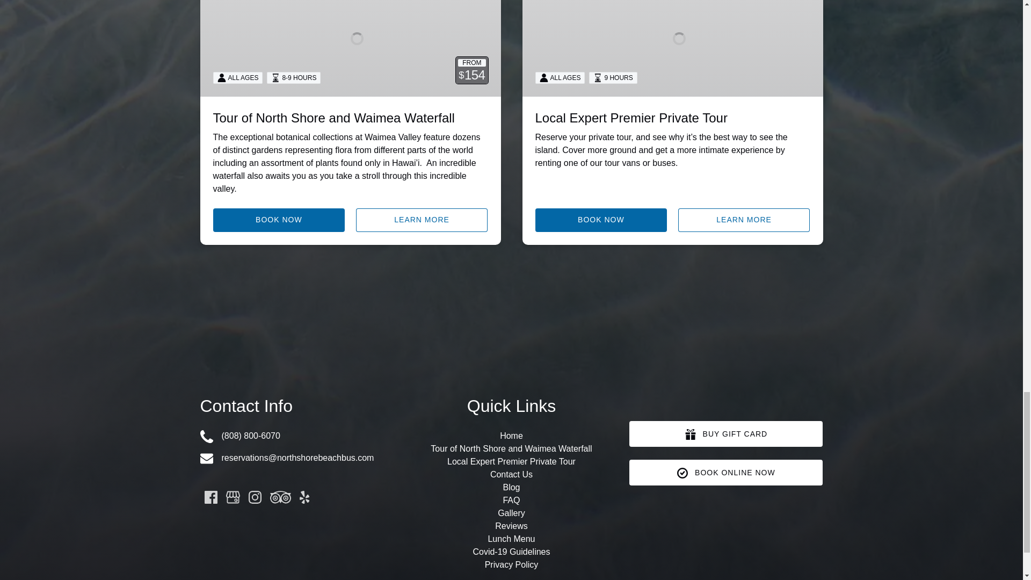 This screenshot has width=1031, height=580. What do you see at coordinates (682, 473) in the screenshot?
I see `CHECKMARK` at bounding box center [682, 473].